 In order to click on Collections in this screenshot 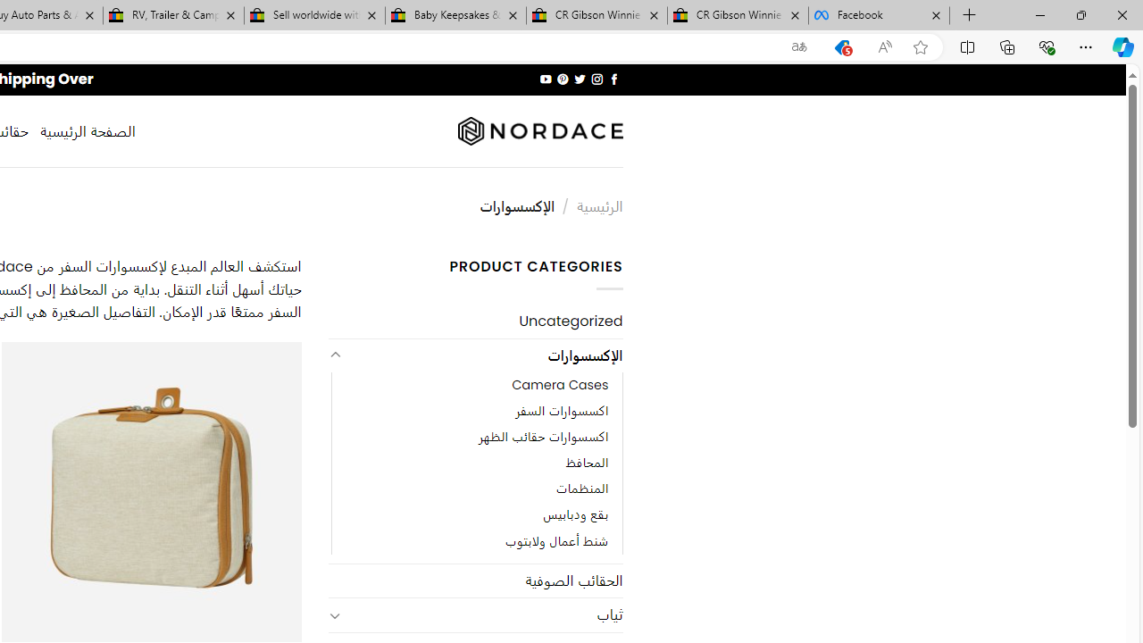, I will do `click(1007, 46)`.